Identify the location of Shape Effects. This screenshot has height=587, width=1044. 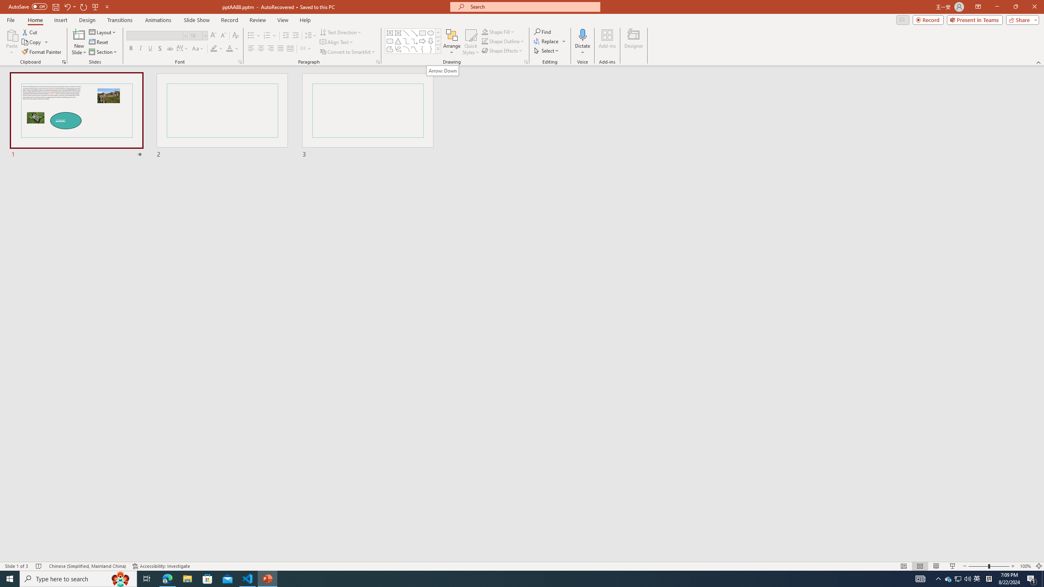
(502, 51).